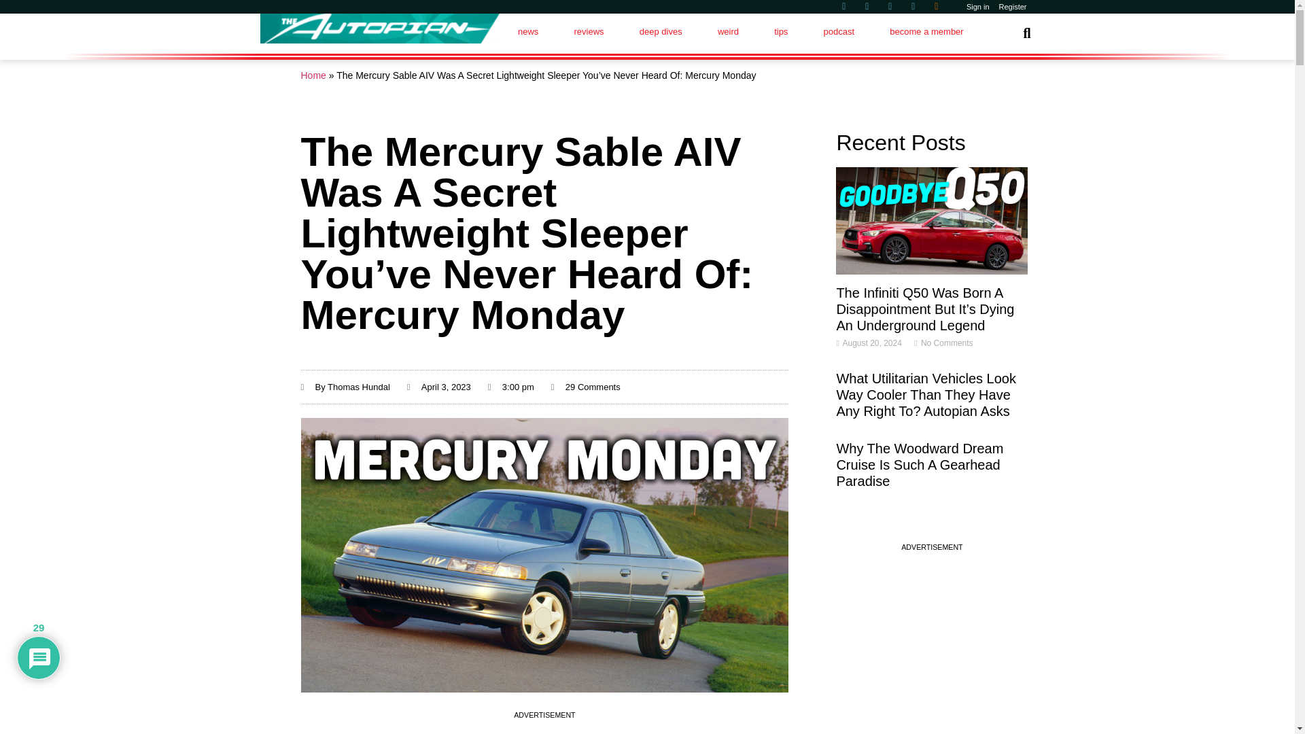 The width and height of the screenshot is (1305, 734). I want to click on weird, so click(728, 31).